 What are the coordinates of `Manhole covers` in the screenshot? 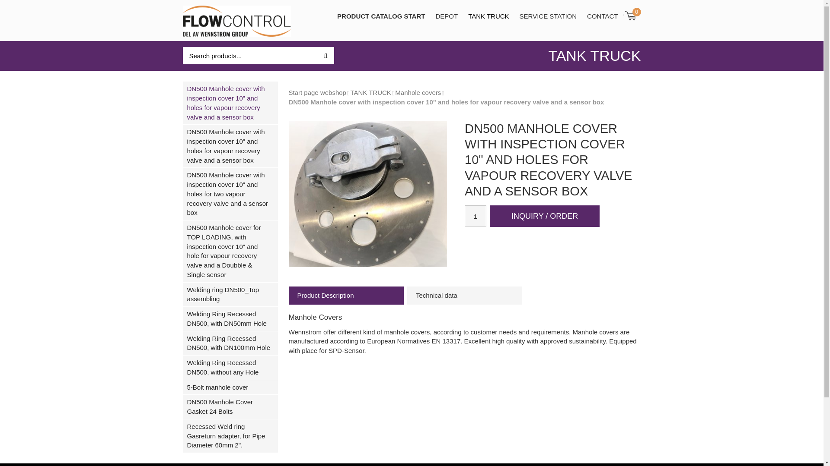 It's located at (418, 92).